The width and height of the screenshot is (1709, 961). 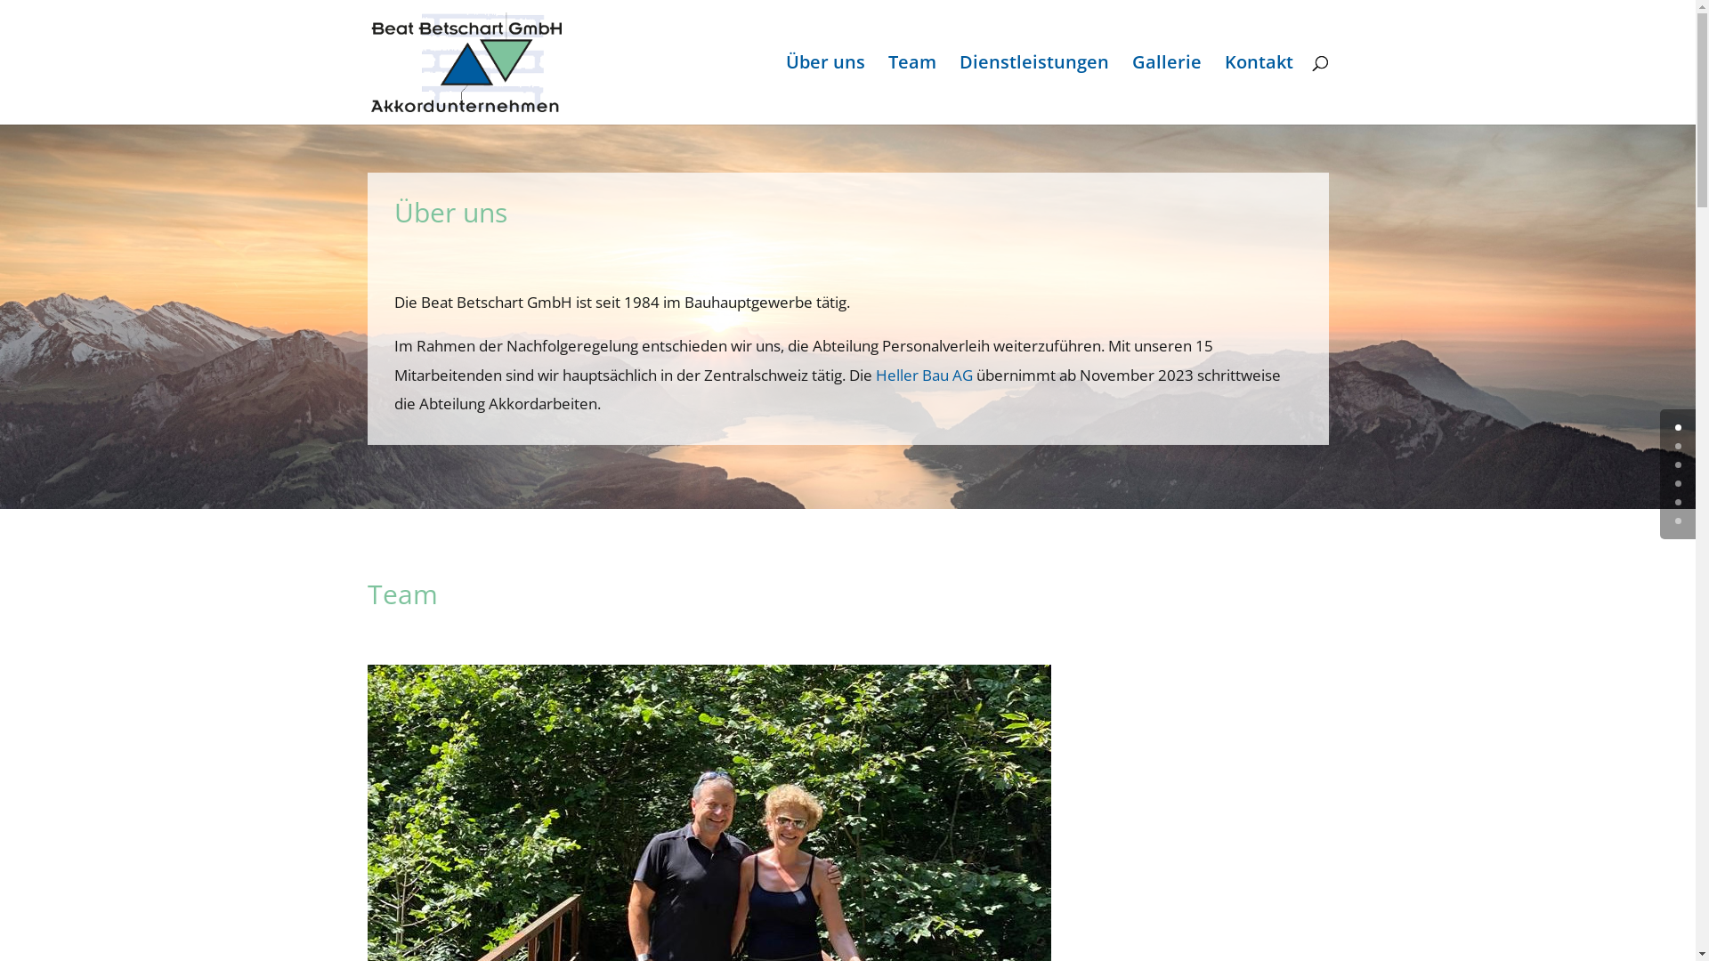 What do you see at coordinates (1679, 464) in the screenshot?
I see `2` at bounding box center [1679, 464].